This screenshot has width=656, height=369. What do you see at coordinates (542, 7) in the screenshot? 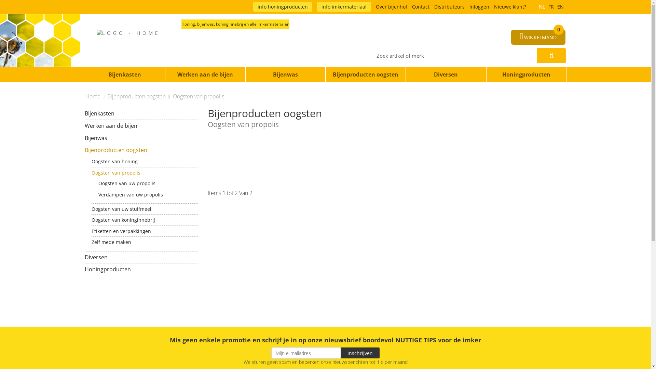
I see `NL` at bounding box center [542, 7].